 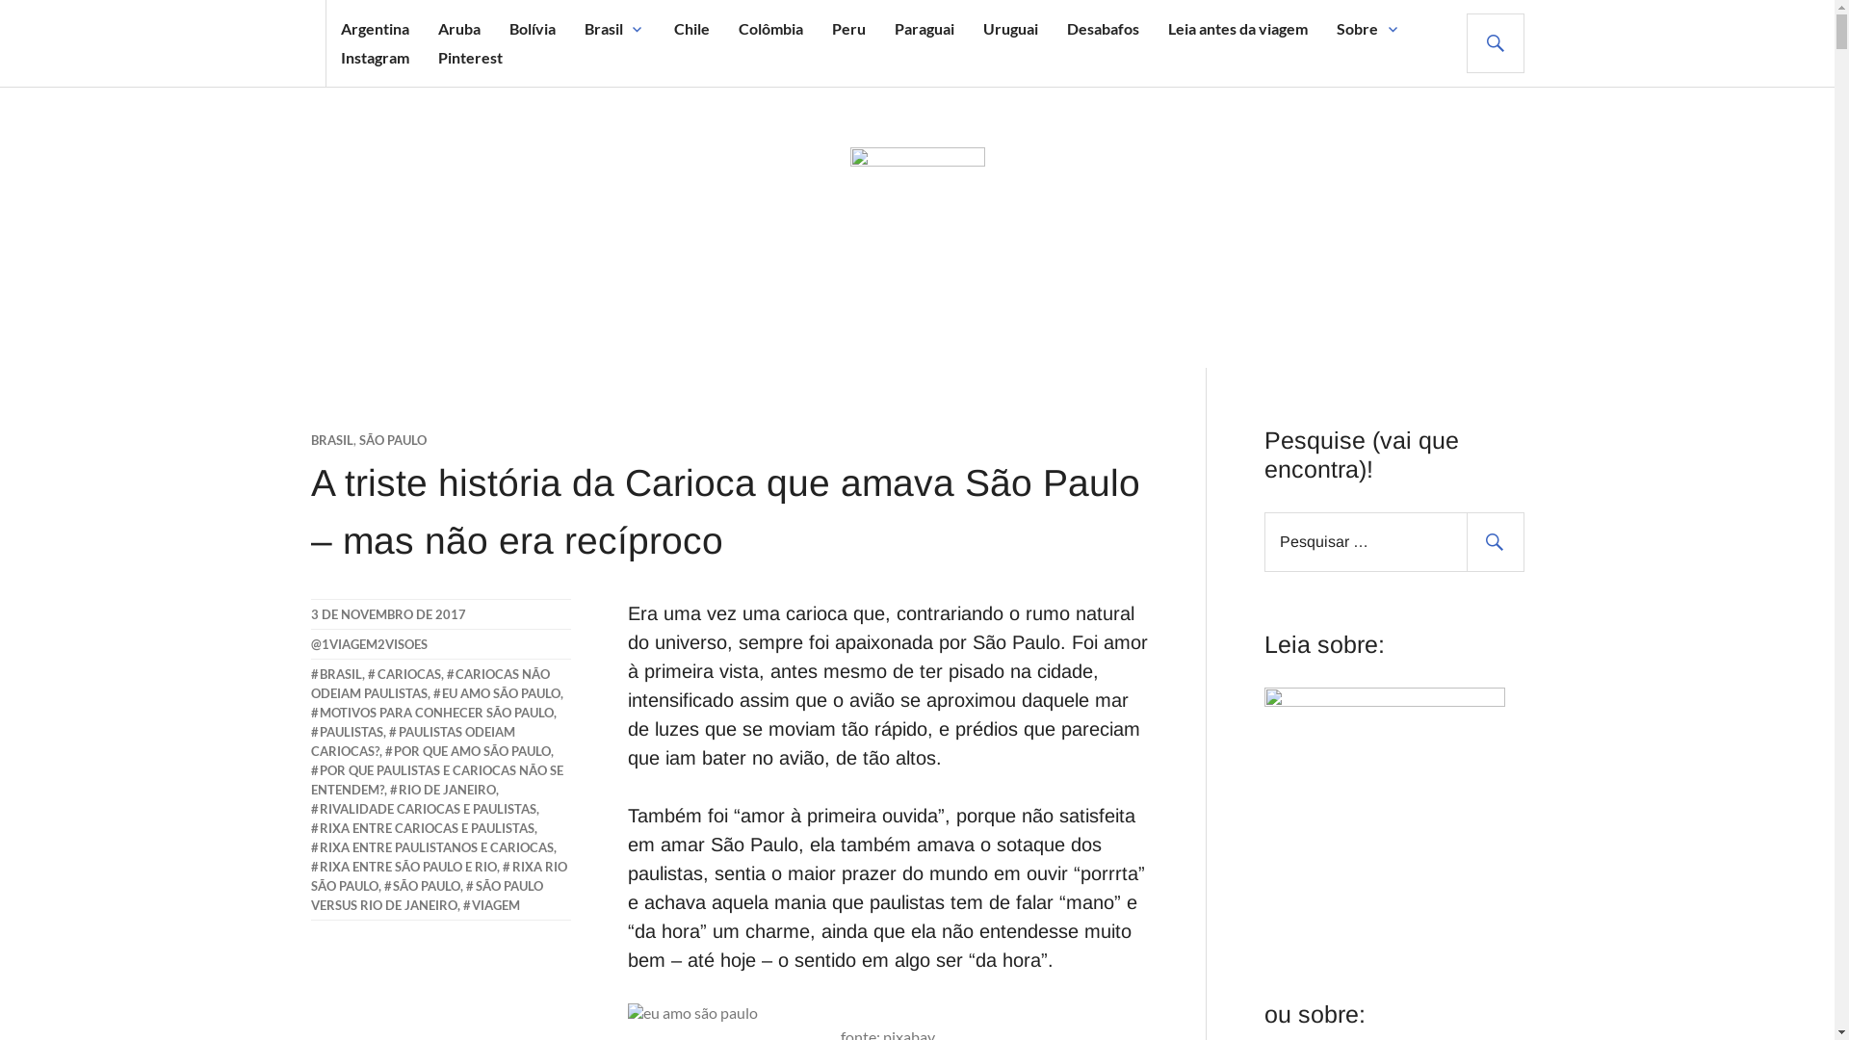 What do you see at coordinates (387, 614) in the screenshot?
I see `3 DE NOVEMBRO DE 2017` at bounding box center [387, 614].